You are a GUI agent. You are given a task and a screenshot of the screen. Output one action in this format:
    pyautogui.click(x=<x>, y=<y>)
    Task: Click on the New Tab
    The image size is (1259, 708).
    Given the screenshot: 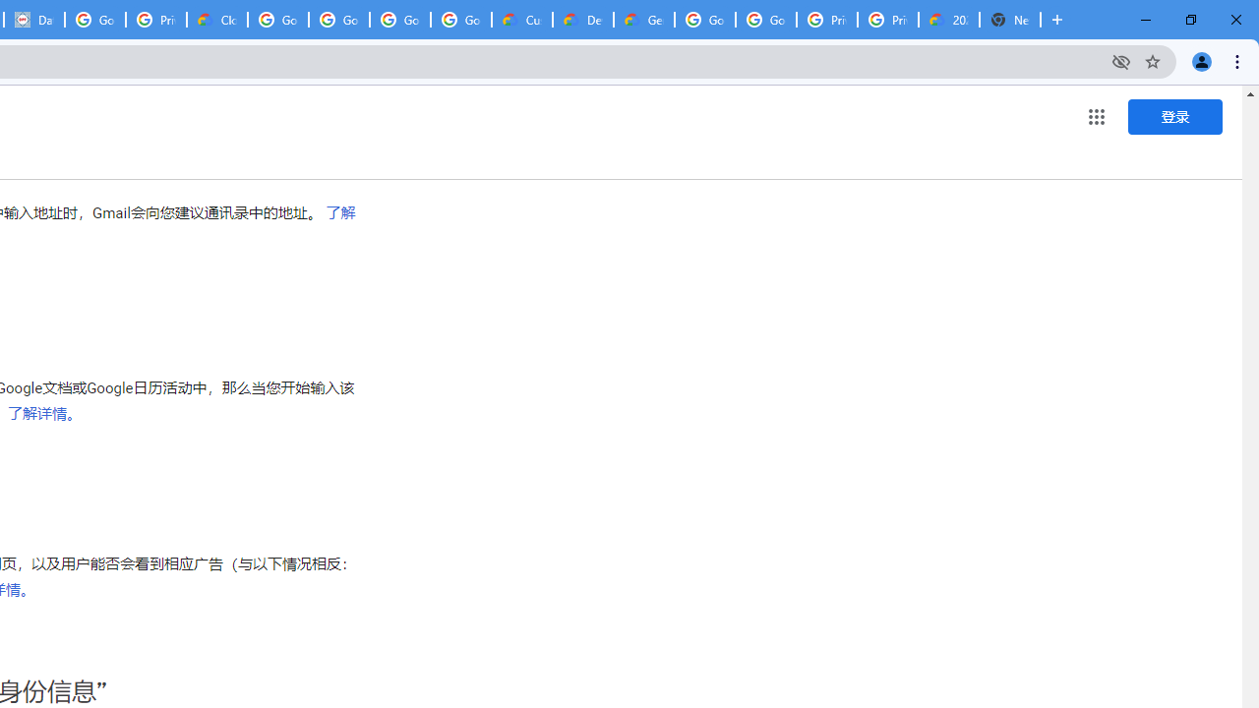 What is the action you would take?
    pyautogui.click(x=1009, y=20)
    